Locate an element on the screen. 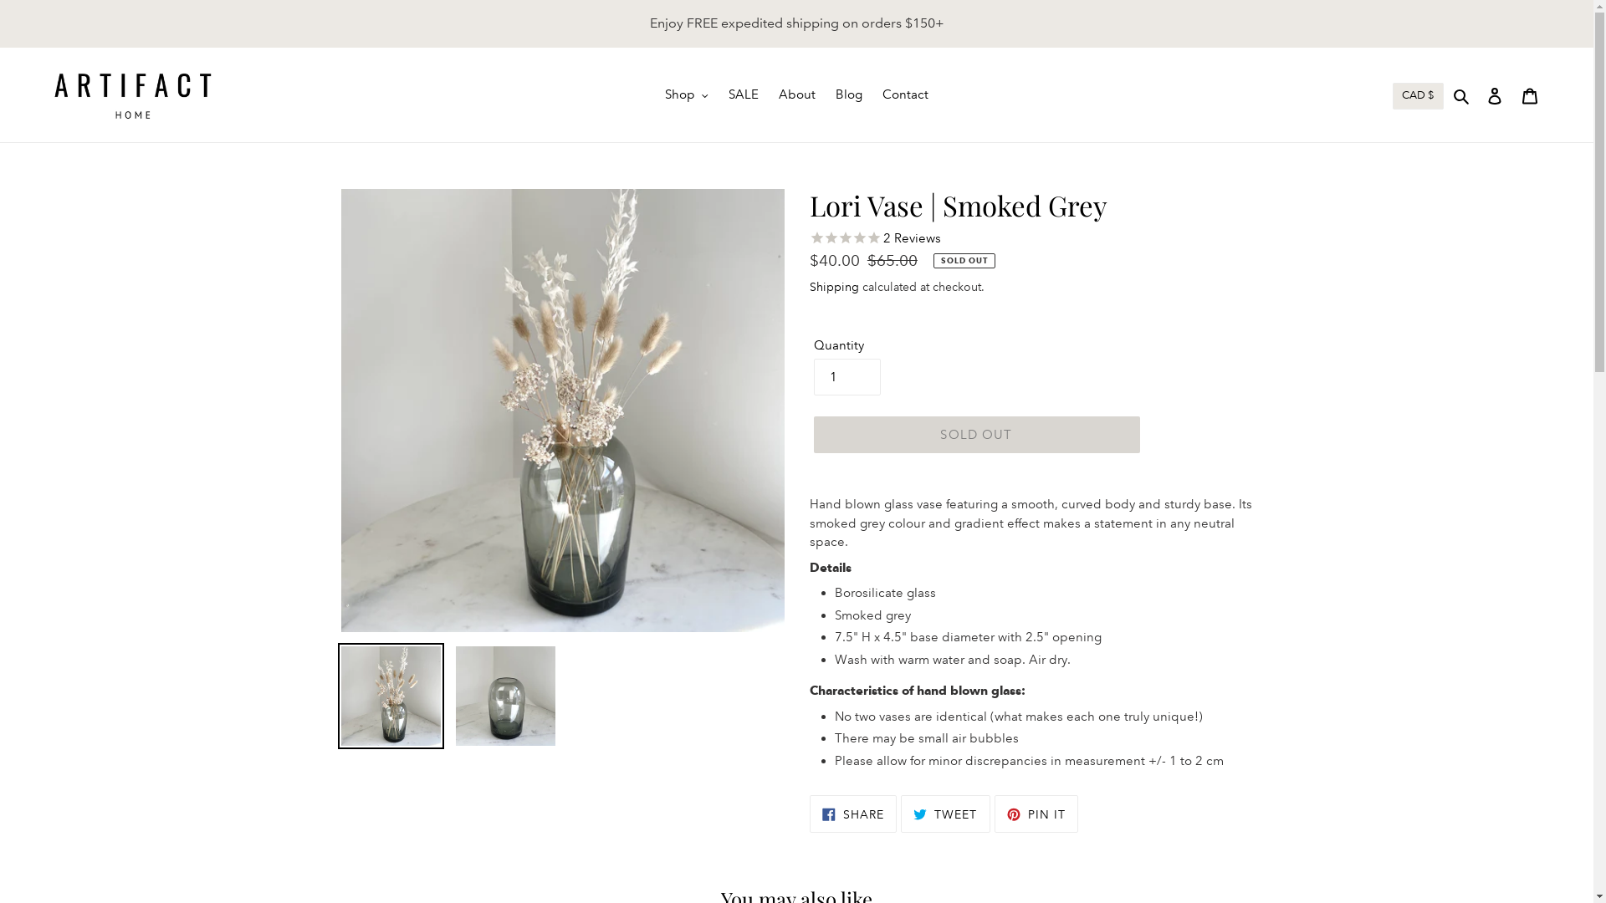 Image resolution: width=1606 pixels, height=903 pixels. Shop is located at coordinates (687, 95).